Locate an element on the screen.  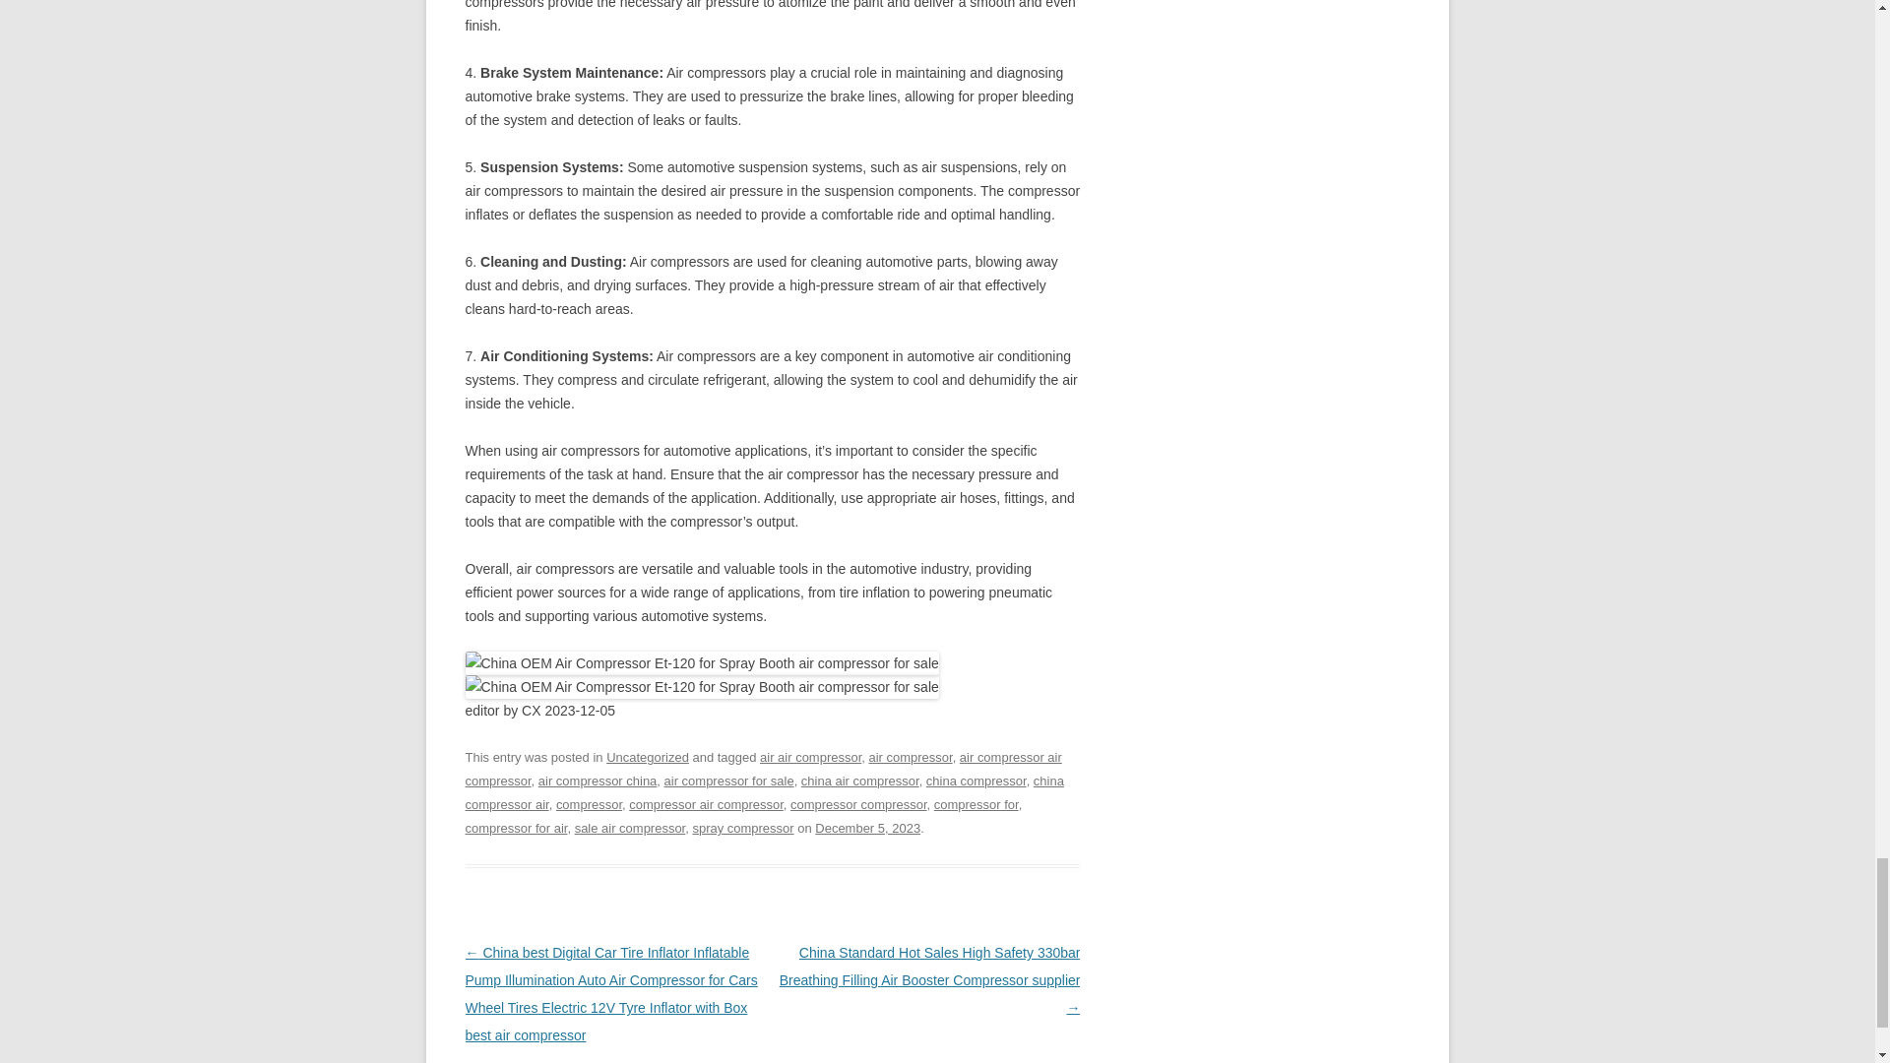
compressor air compressor is located at coordinates (707, 805).